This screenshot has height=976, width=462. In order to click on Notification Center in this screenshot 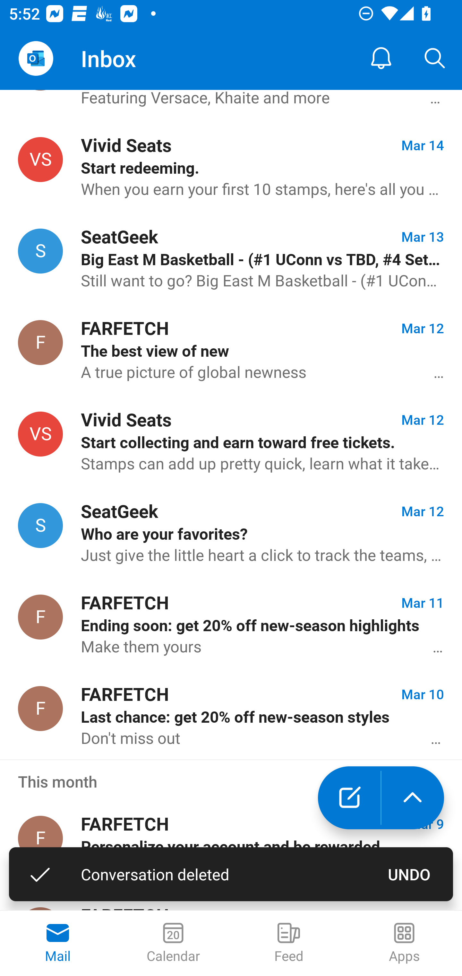, I will do `click(381, 58)`.